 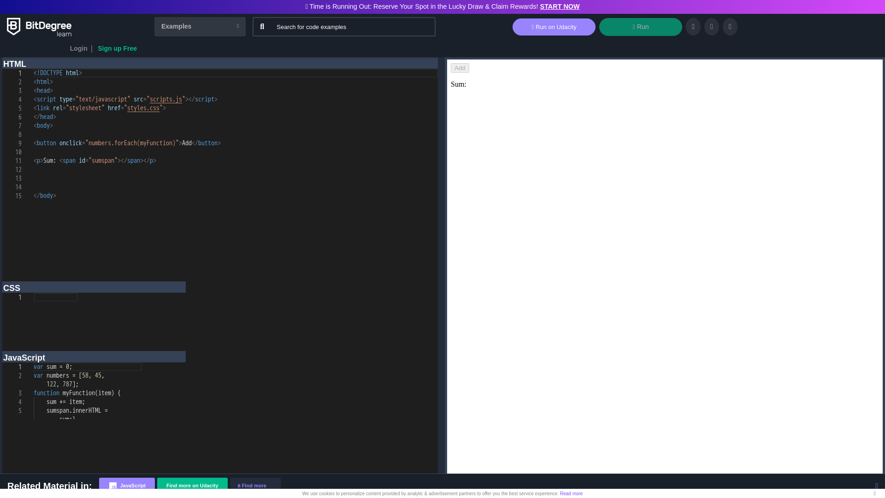 I want to click on Run, so click(x=641, y=27).